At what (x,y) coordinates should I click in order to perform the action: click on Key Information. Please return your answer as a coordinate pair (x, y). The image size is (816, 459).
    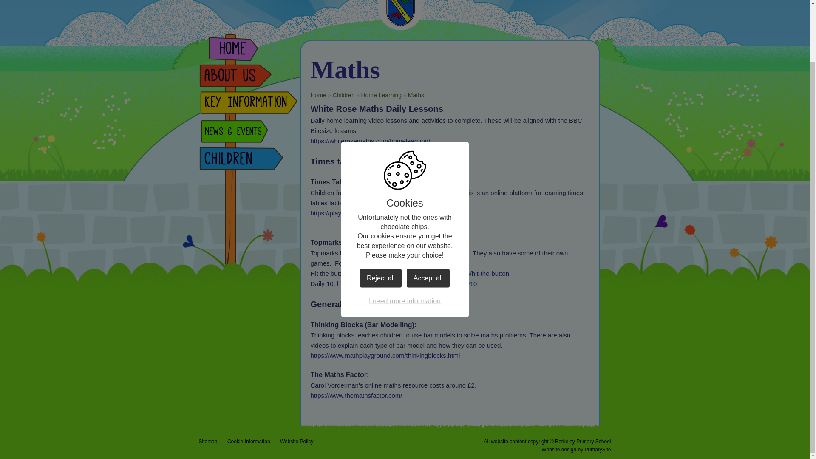
    Looking at the image, I should click on (248, 105).